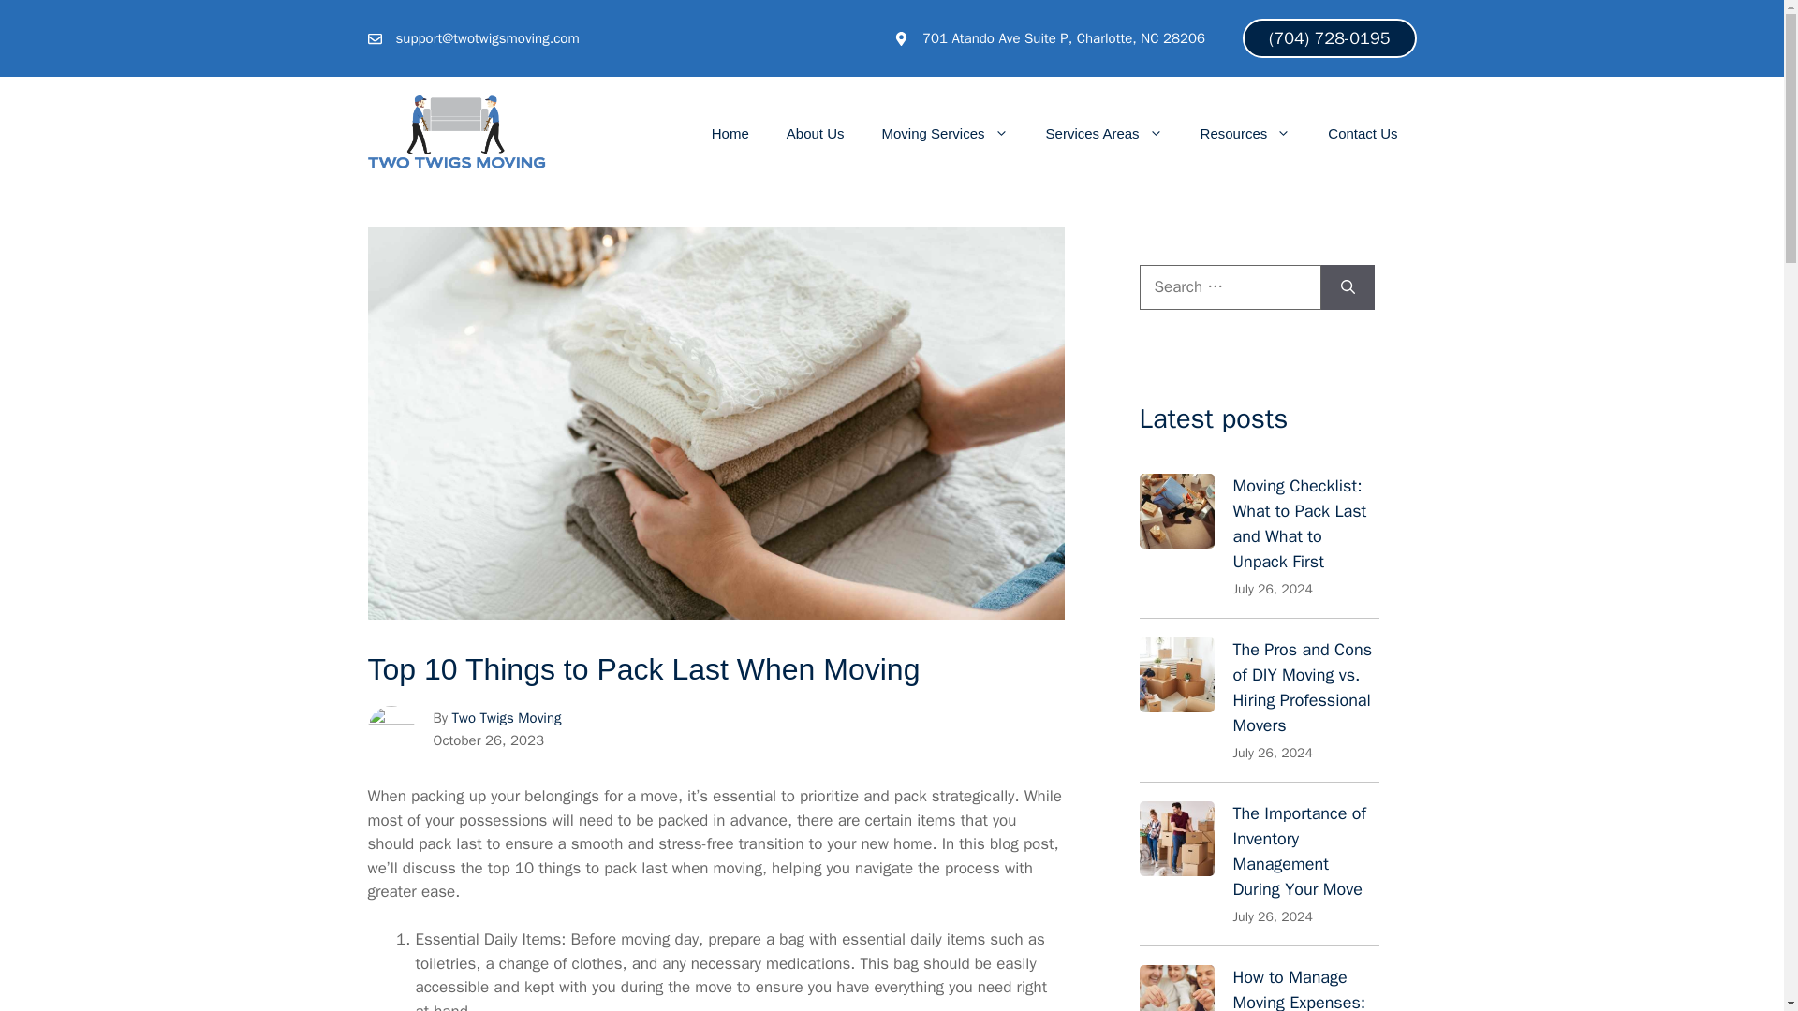 The width and height of the screenshot is (1798, 1011). What do you see at coordinates (730, 133) in the screenshot?
I see `Home` at bounding box center [730, 133].